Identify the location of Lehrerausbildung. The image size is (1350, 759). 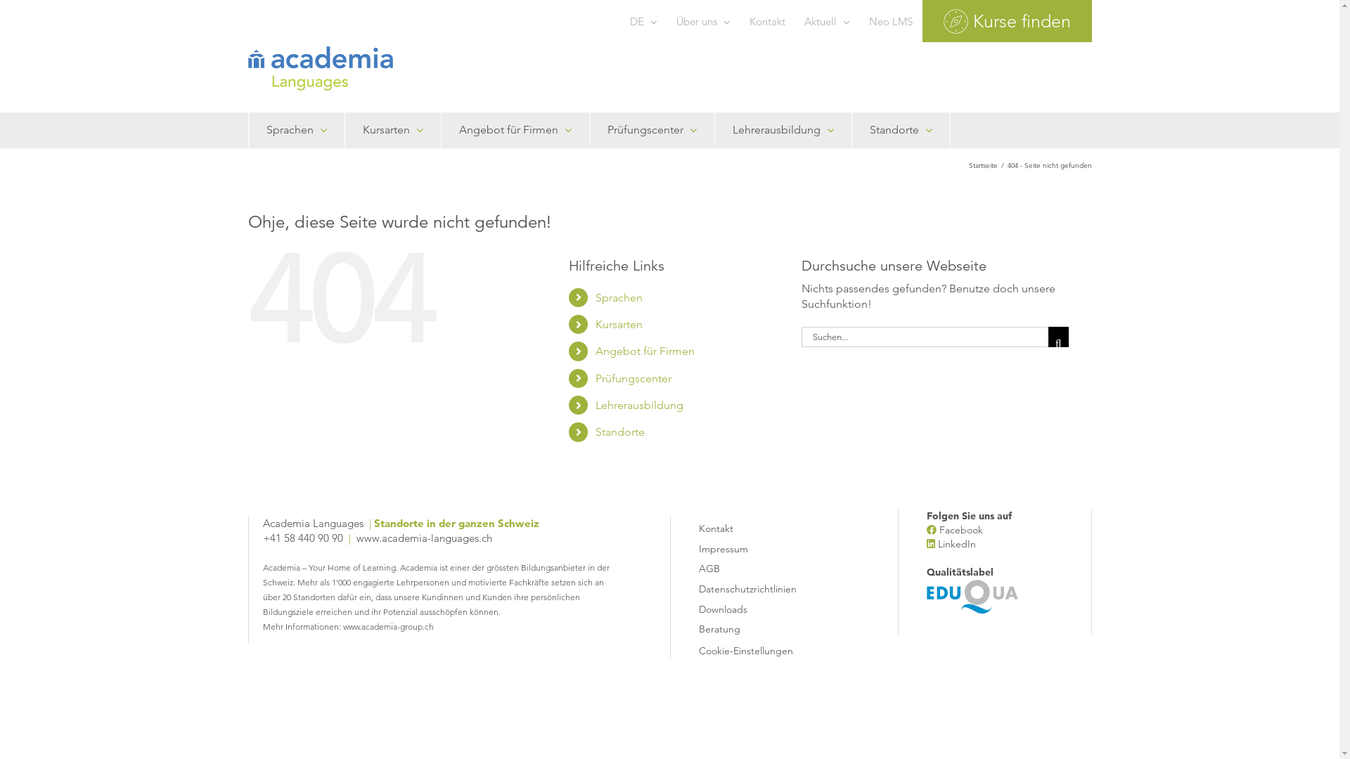
(640, 405).